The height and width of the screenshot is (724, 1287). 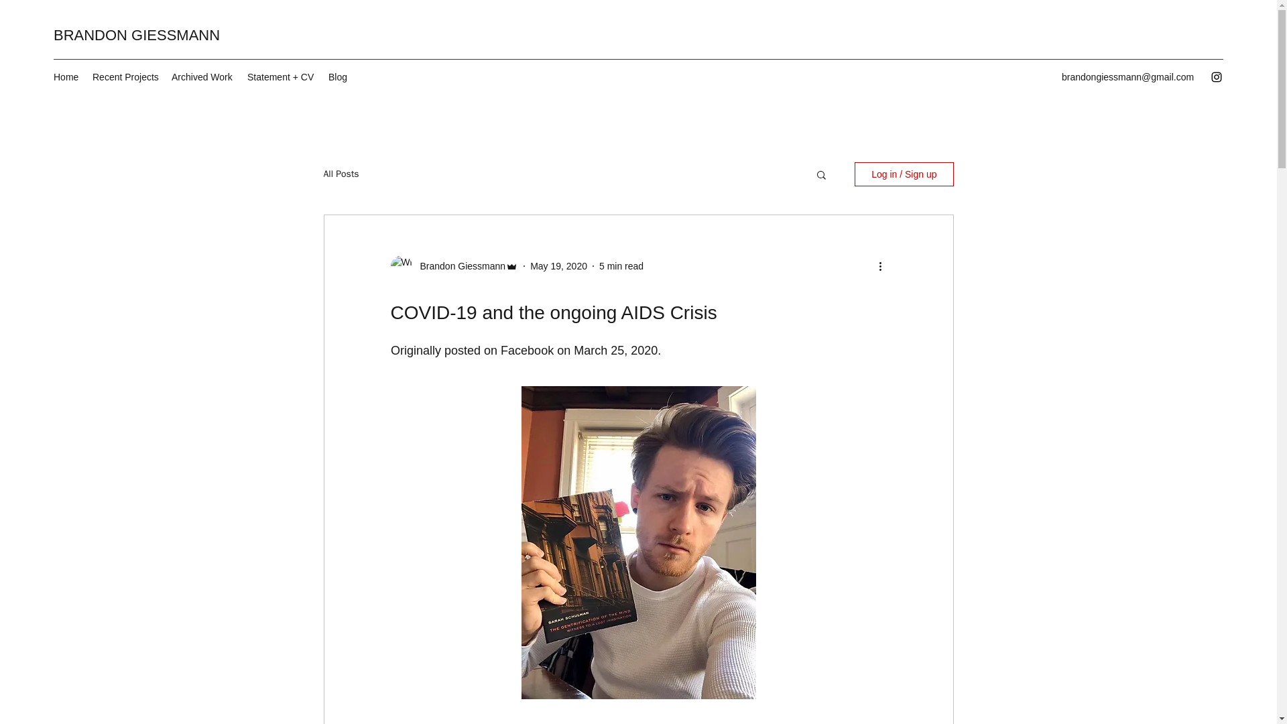 I want to click on Brandon Giessmann, so click(x=458, y=266).